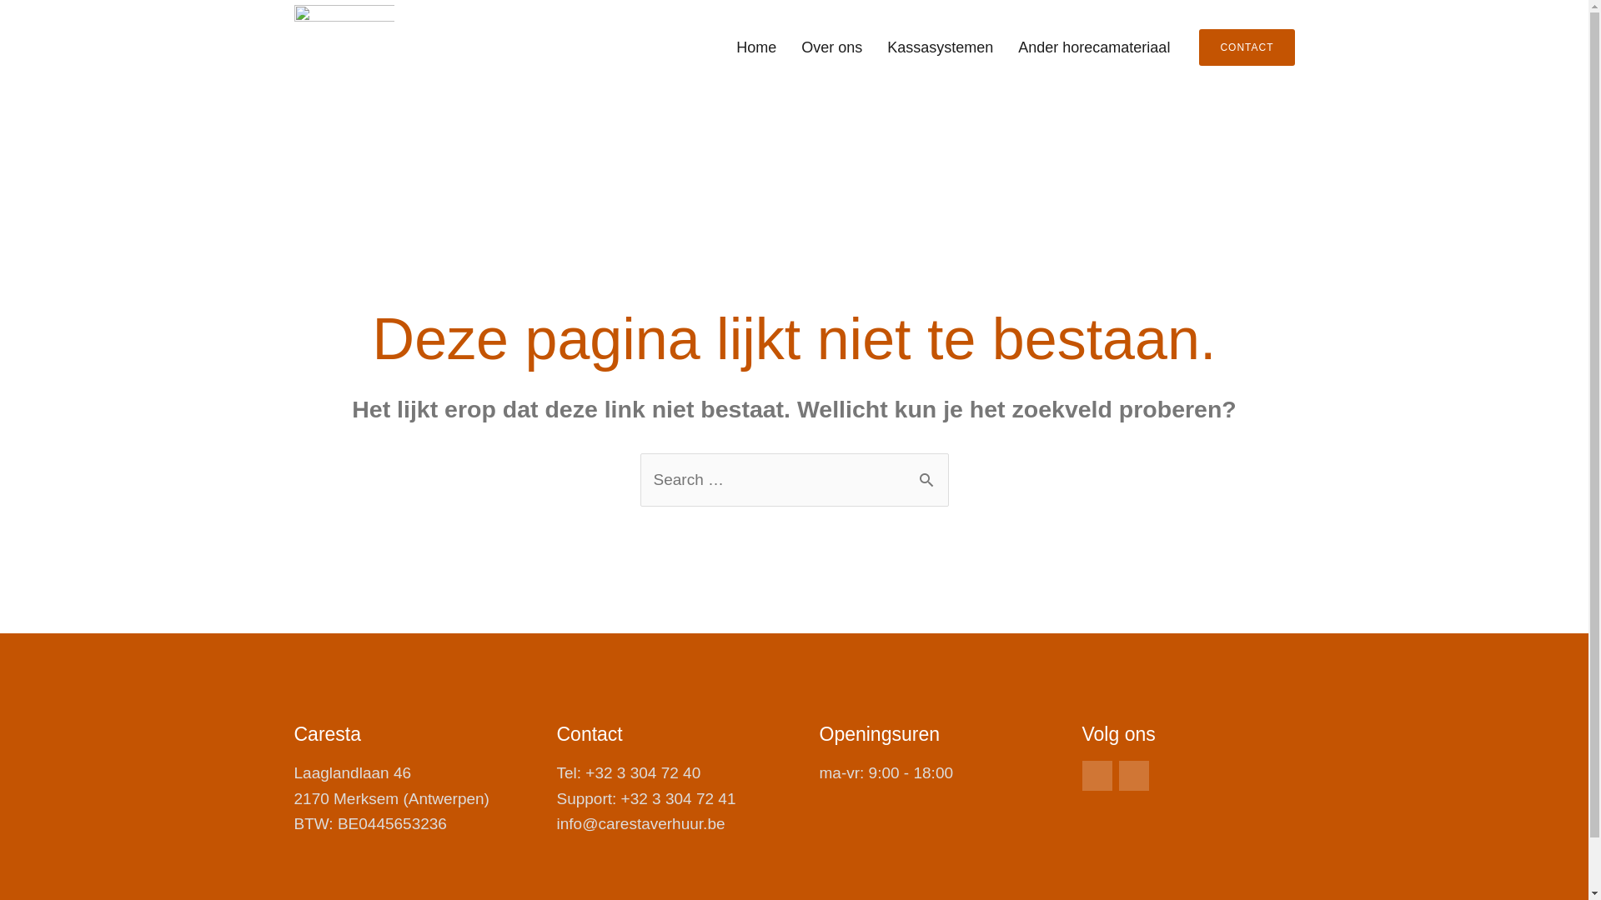 This screenshot has width=1601, height=900. Describe the element at coordinates (941, 47) in the screenshot. I see `Kassasystemen` at that location.